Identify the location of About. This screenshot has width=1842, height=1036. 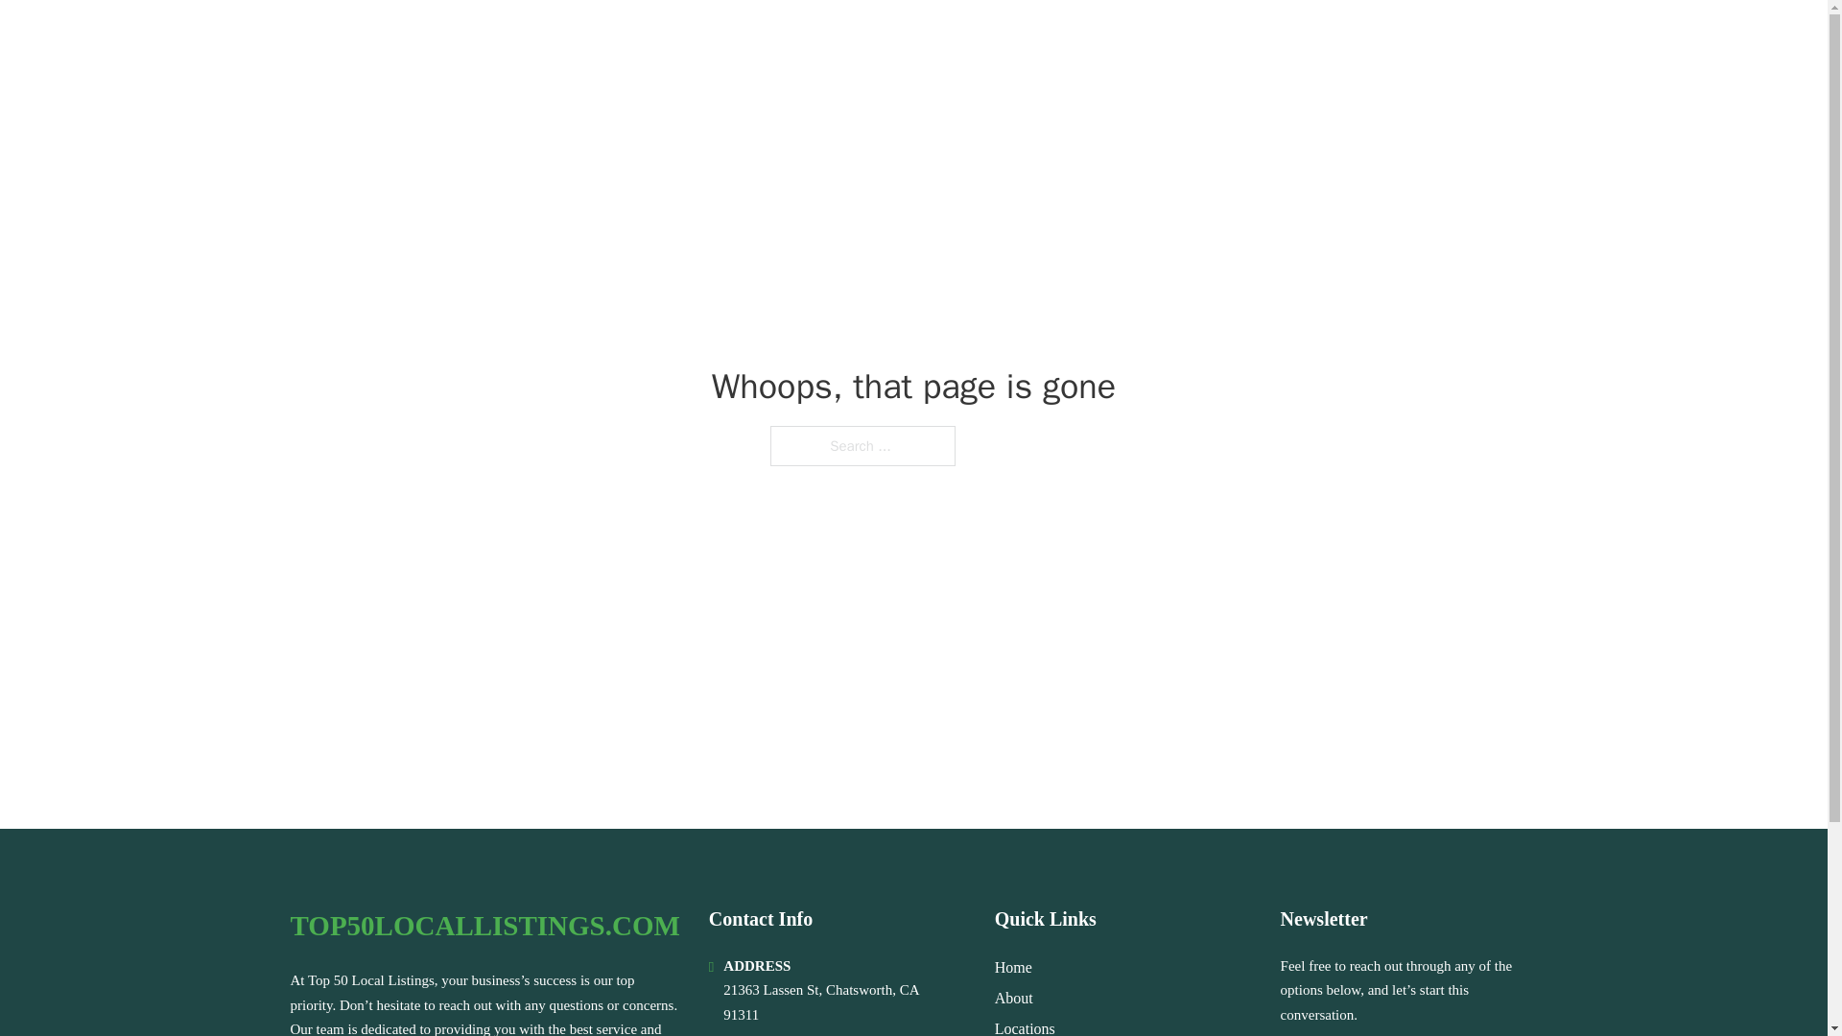
(1013, 998).